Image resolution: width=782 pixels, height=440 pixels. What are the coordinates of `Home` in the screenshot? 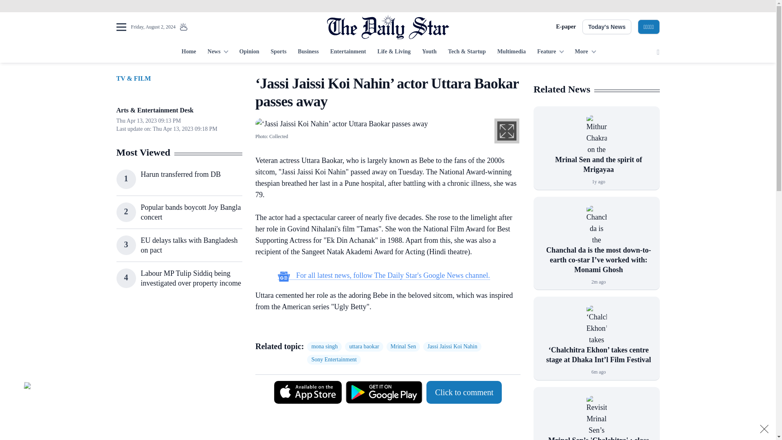 It's located at (189, 52).